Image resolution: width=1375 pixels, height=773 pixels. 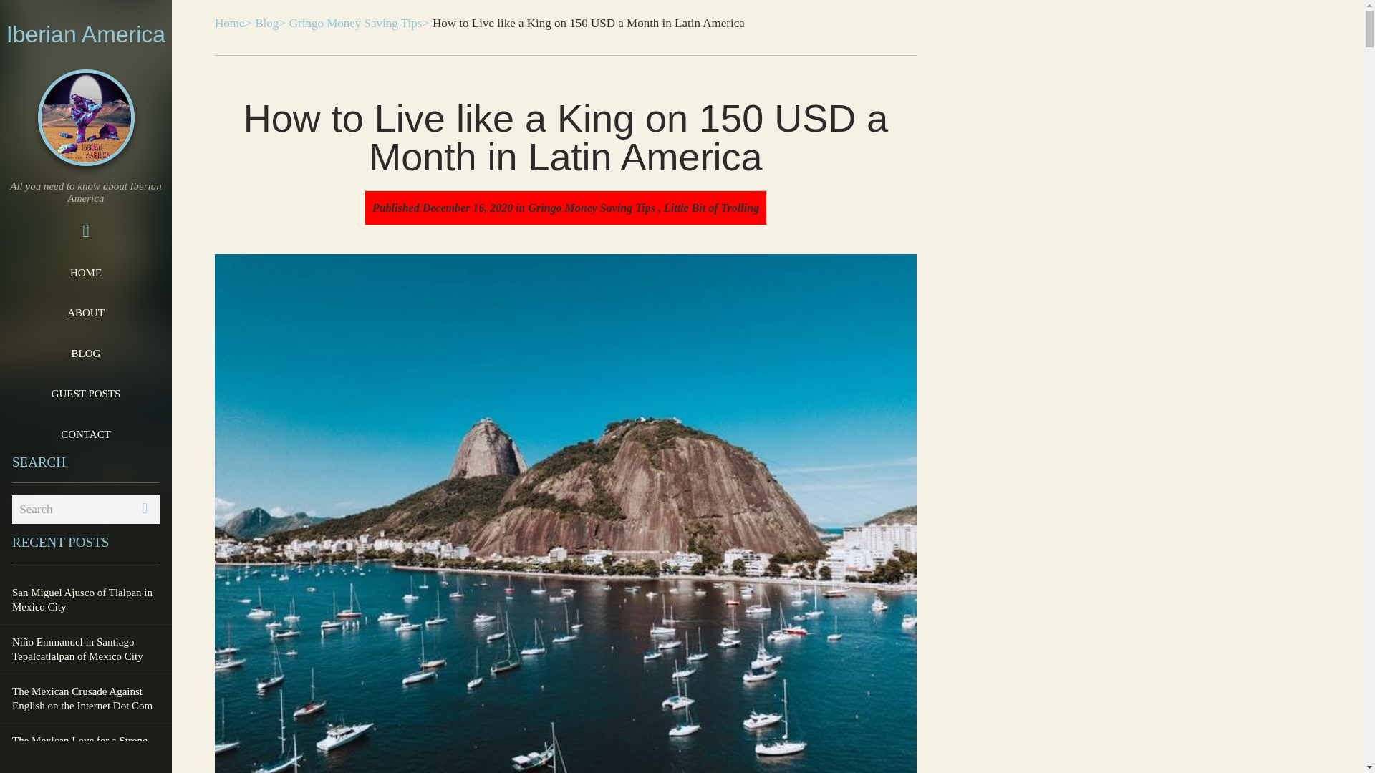 I want to click on Iberian America, so click(x=86, y=34).